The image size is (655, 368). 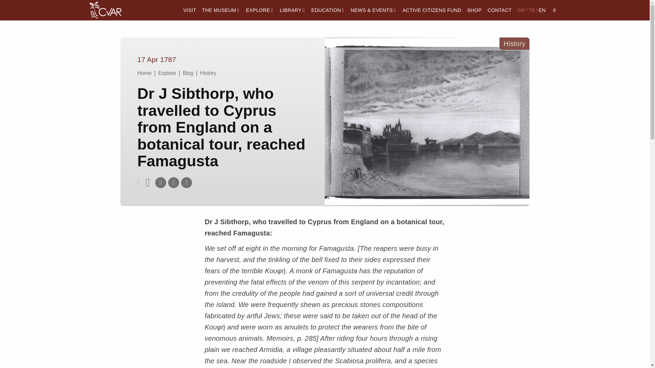 I want to click on EXPLORE, so click(x=260, y=10).